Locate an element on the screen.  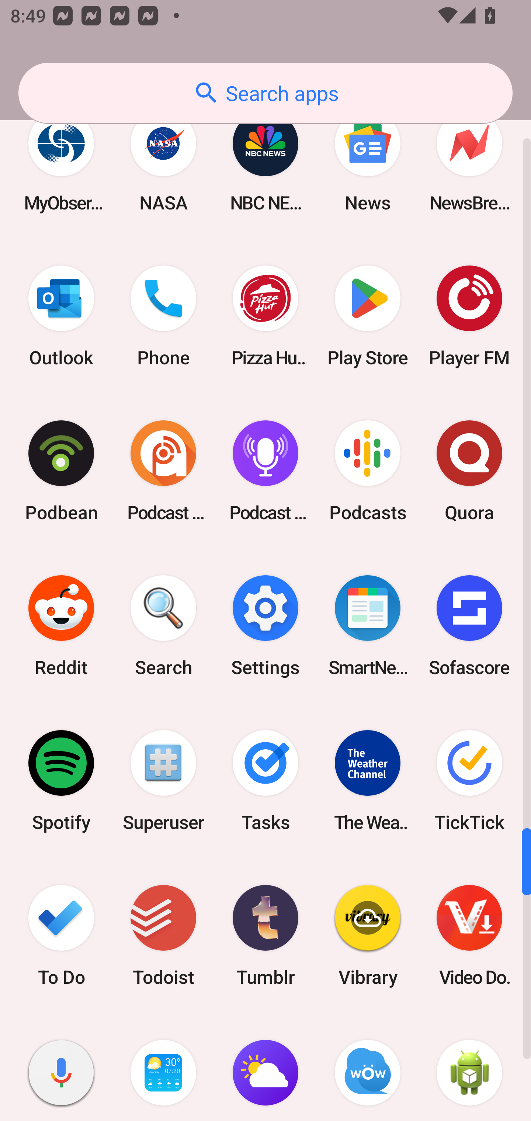
Podcast Addict is located at coordinates (163, 471).